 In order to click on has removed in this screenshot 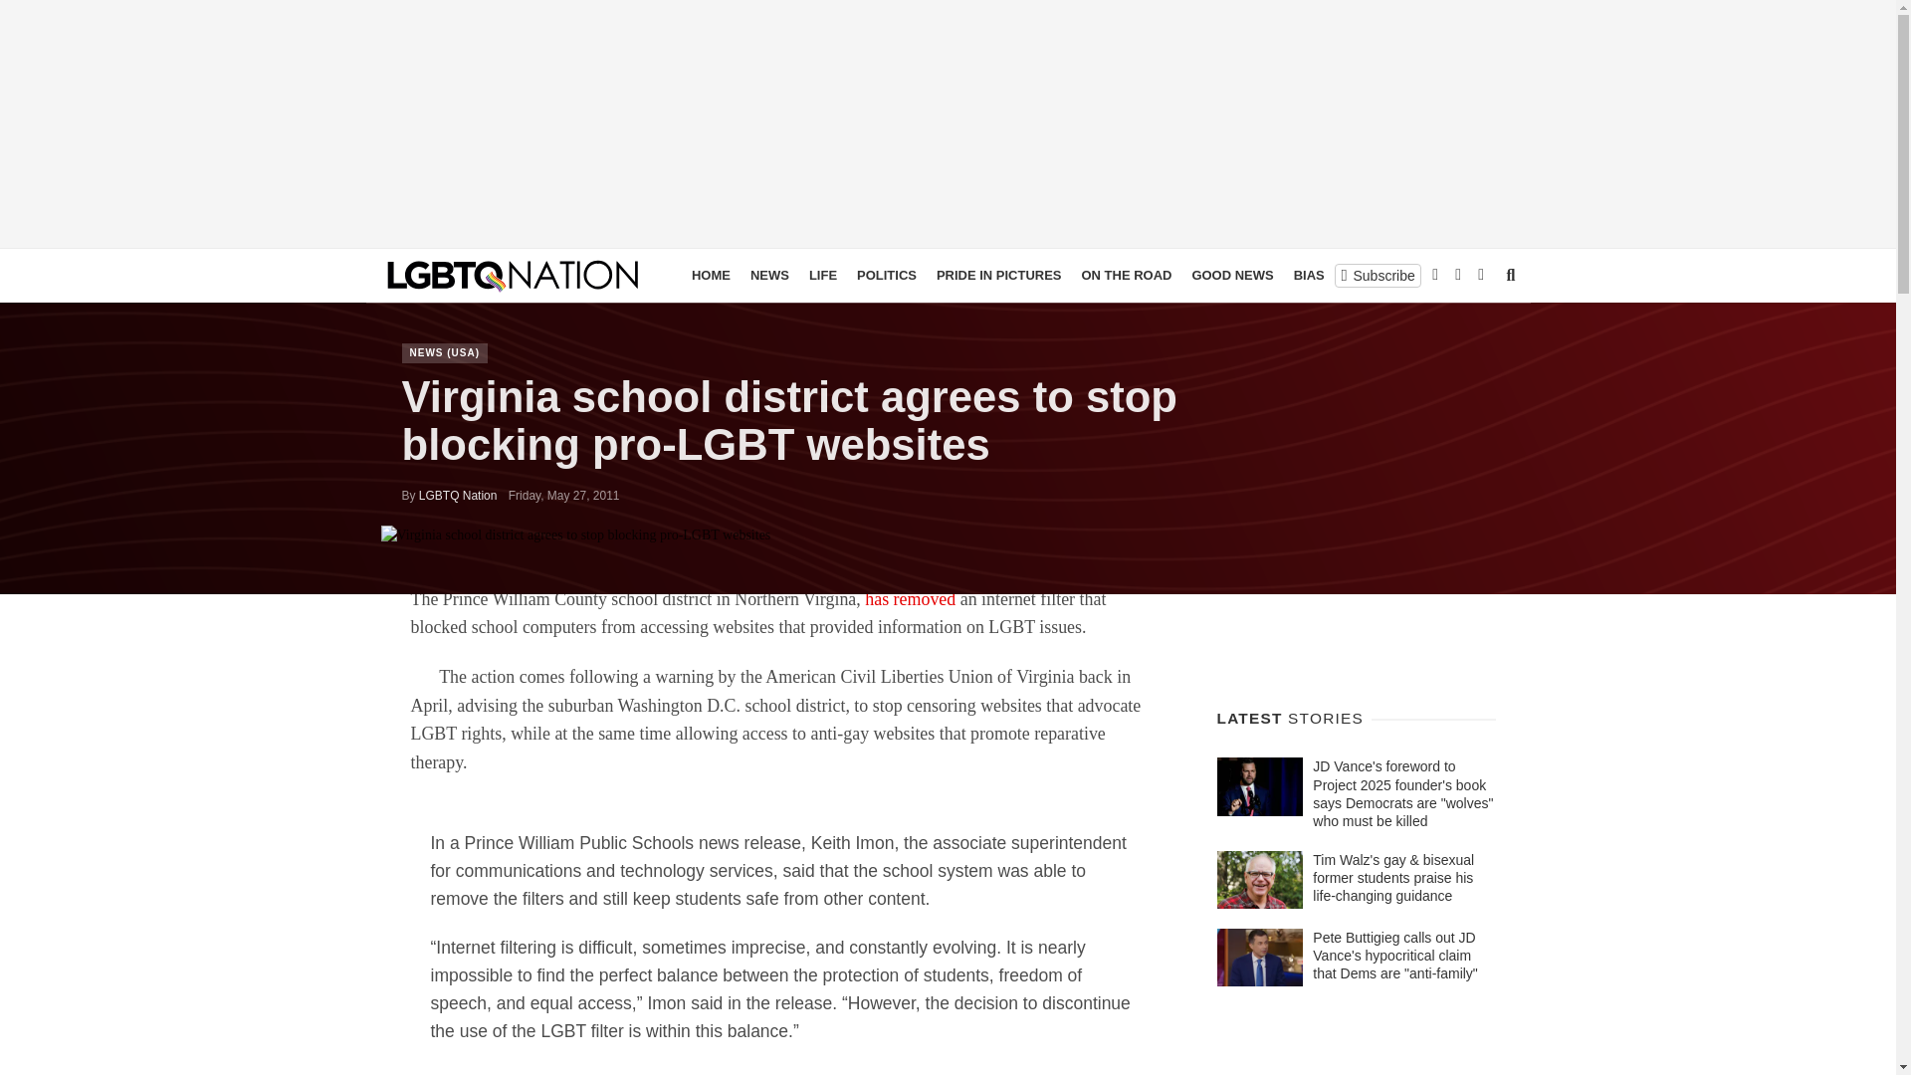, I will do `click(910, 599)`.